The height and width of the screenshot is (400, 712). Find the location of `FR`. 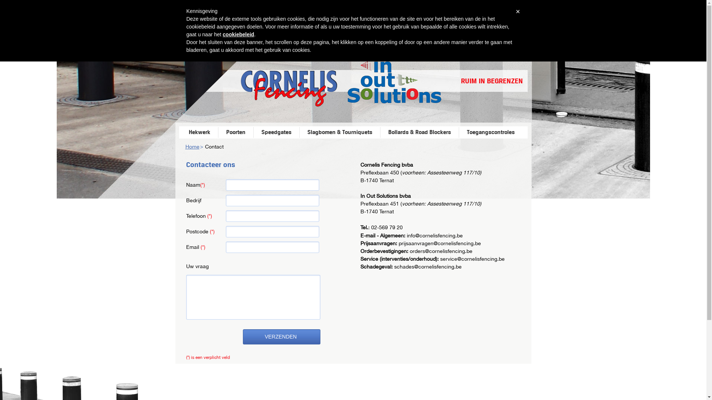

FR is located at coordinates (525, 31).